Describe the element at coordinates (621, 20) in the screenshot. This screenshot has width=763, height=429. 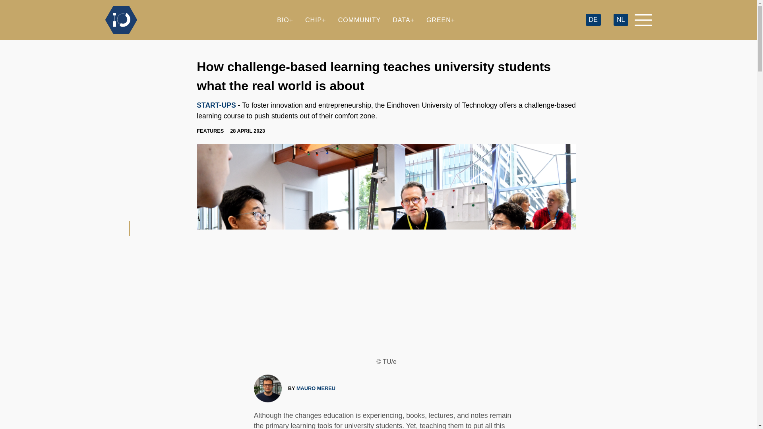
I see `NL` at that location.